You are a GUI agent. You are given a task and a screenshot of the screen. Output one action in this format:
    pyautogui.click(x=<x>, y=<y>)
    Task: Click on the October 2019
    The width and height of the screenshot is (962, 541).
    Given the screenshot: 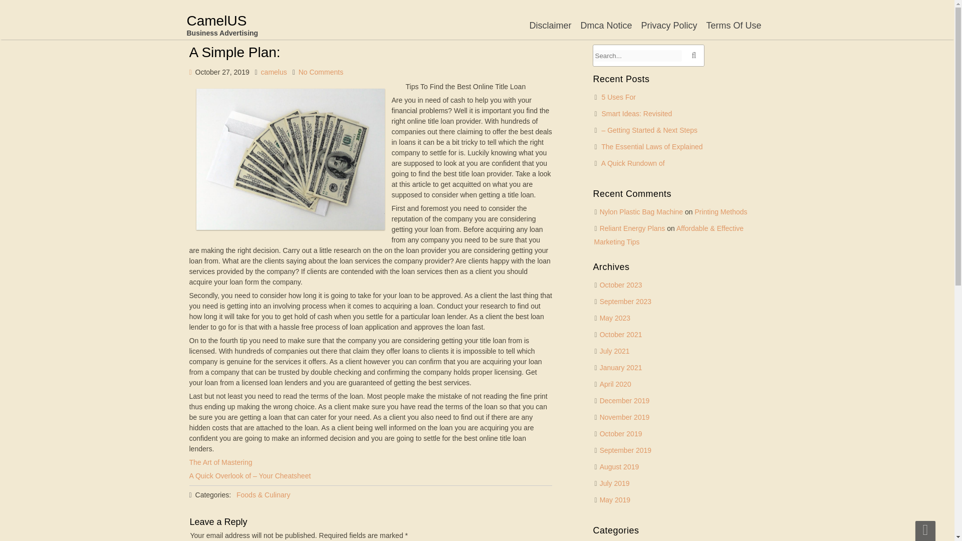 What is the action you would take?
    pyautogui.click(x=621, y=433)
    